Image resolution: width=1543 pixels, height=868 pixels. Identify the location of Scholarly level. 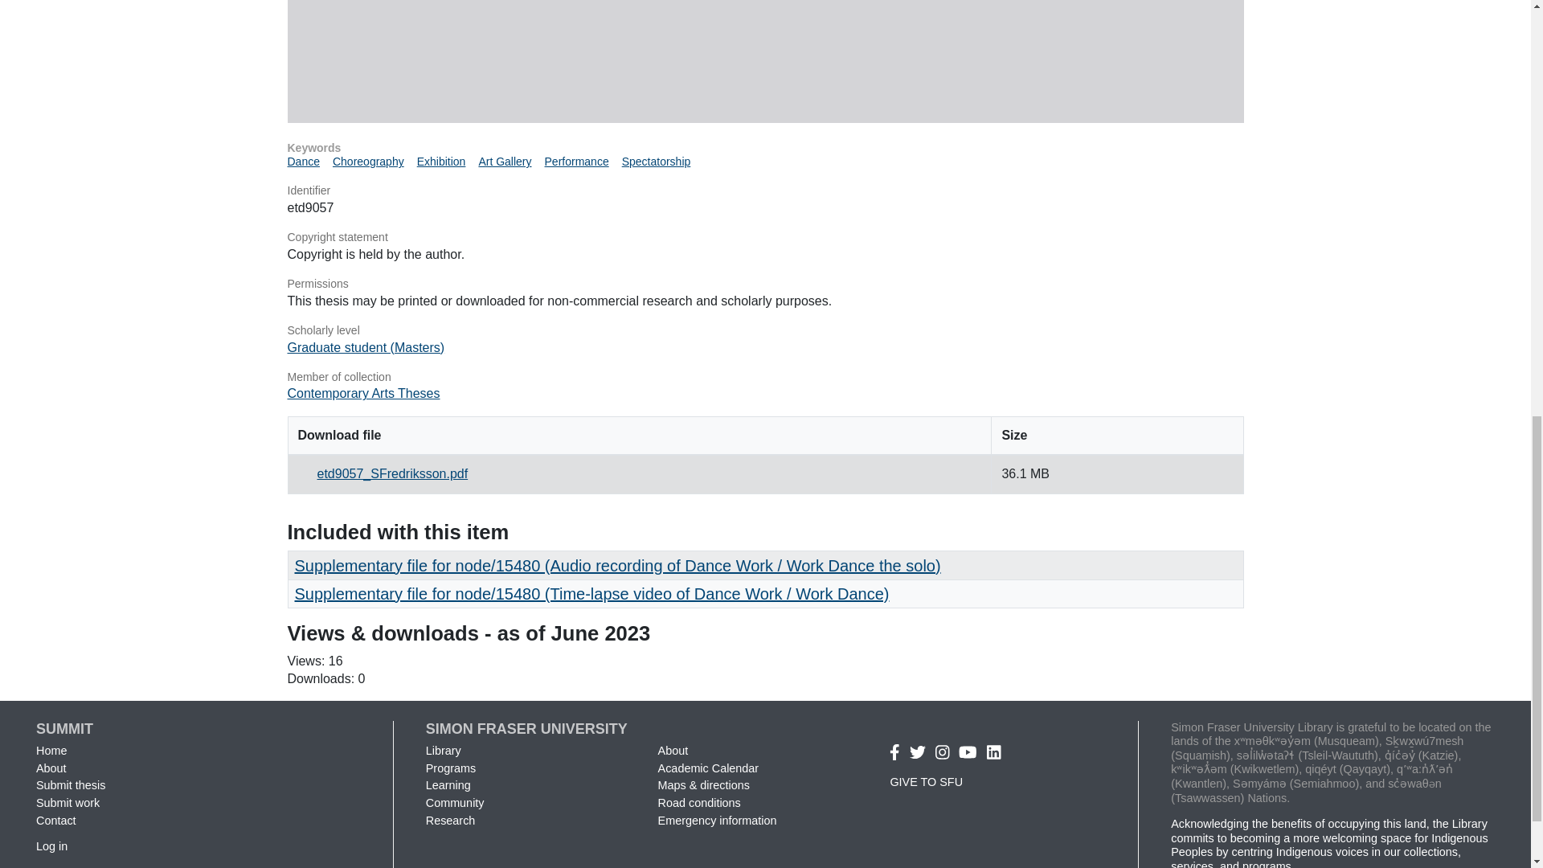
(765, 331).